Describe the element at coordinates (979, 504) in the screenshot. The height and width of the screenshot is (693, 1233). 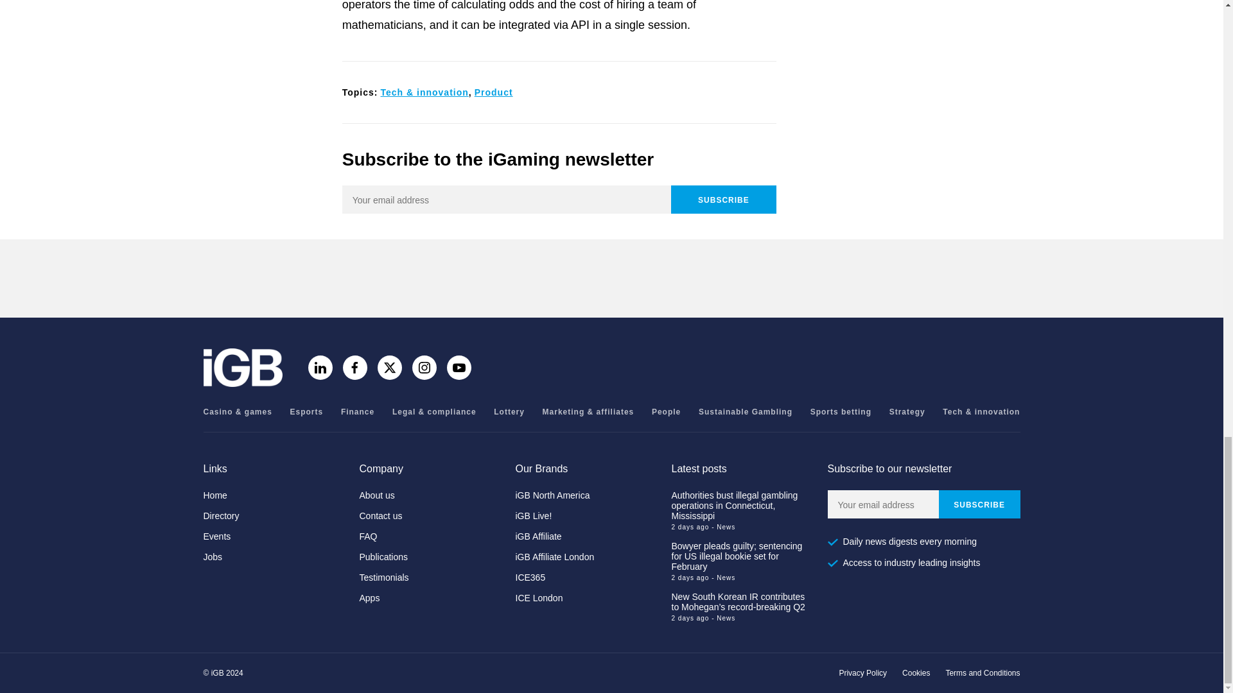
I see `Subscribe` at that location.